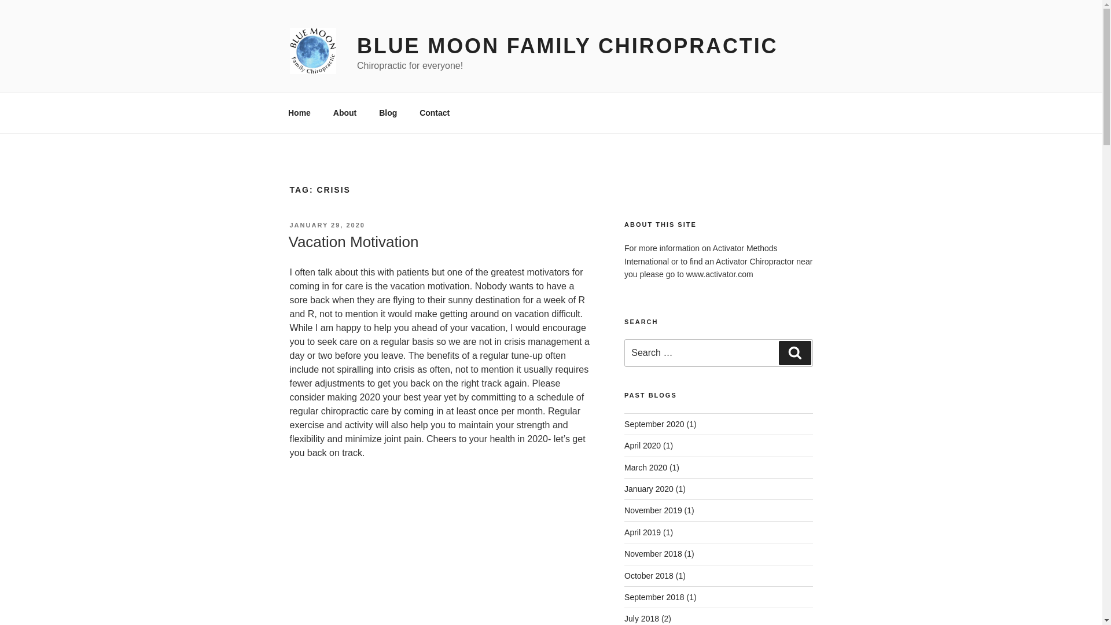  What do you see at coordinates (299, 112) in the screenshot?
I see `Home` at bounding box center [299, 112].